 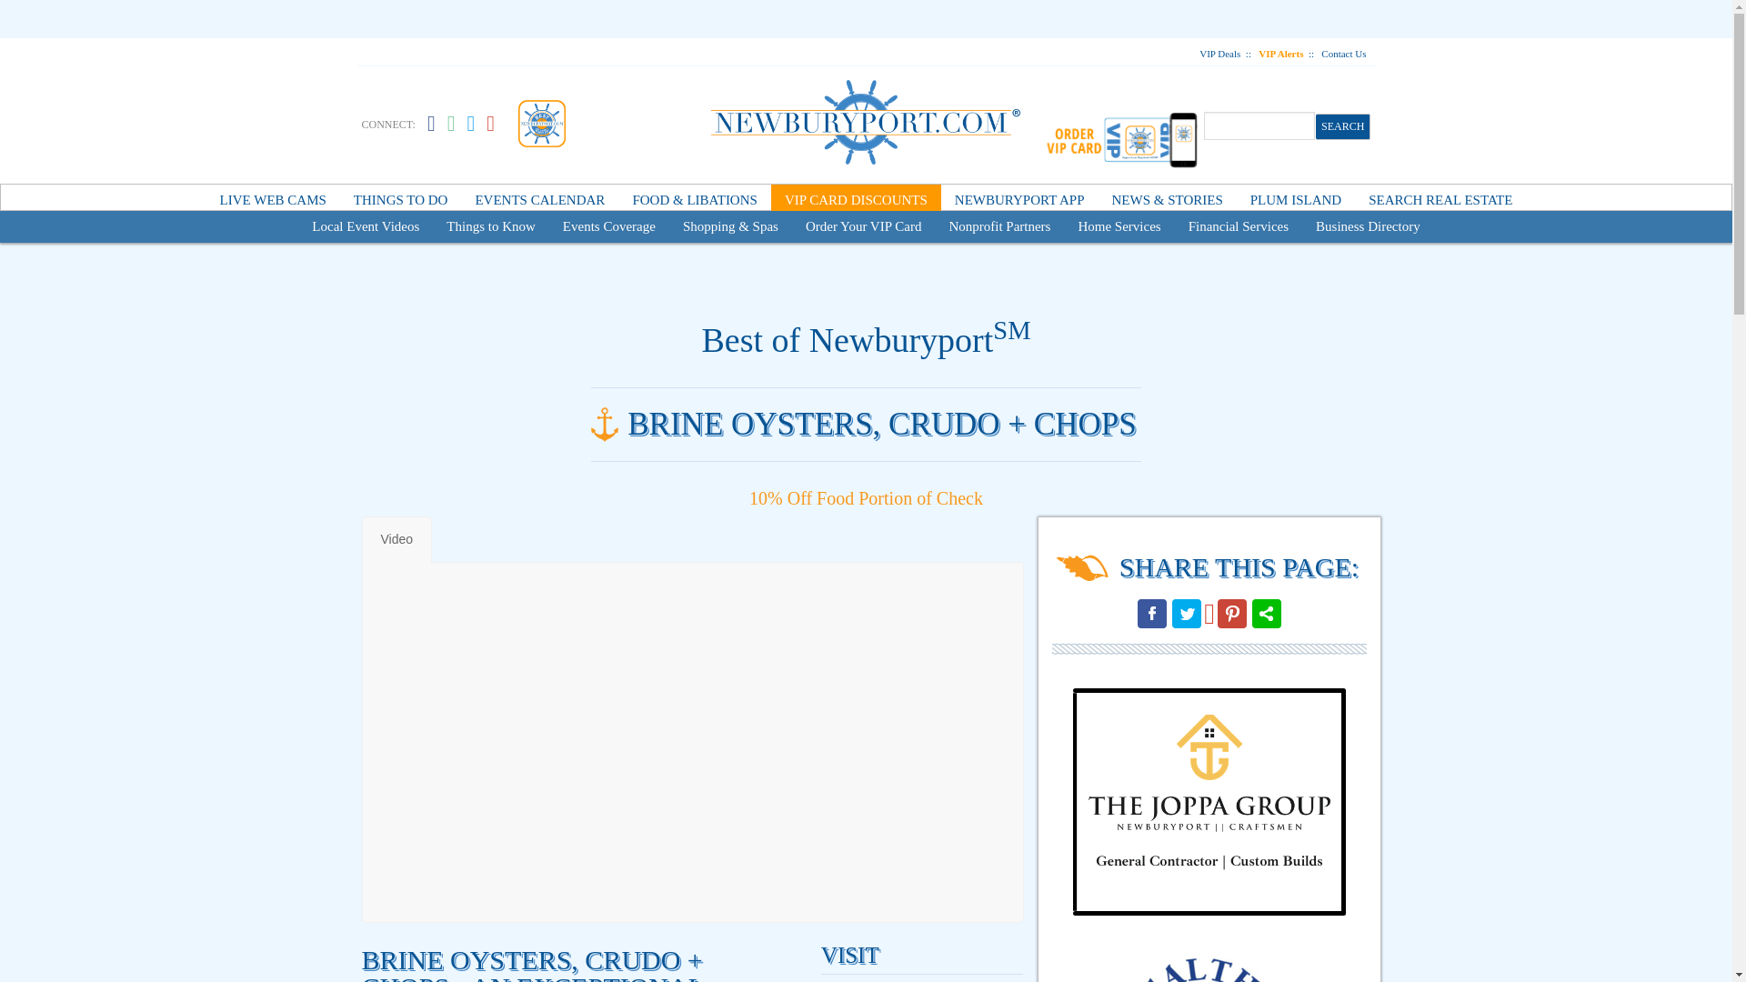 What do you see at coordinates (1239, 226) in the screenshot?
I see `Financial Services` at bounding box center [1239, 226].